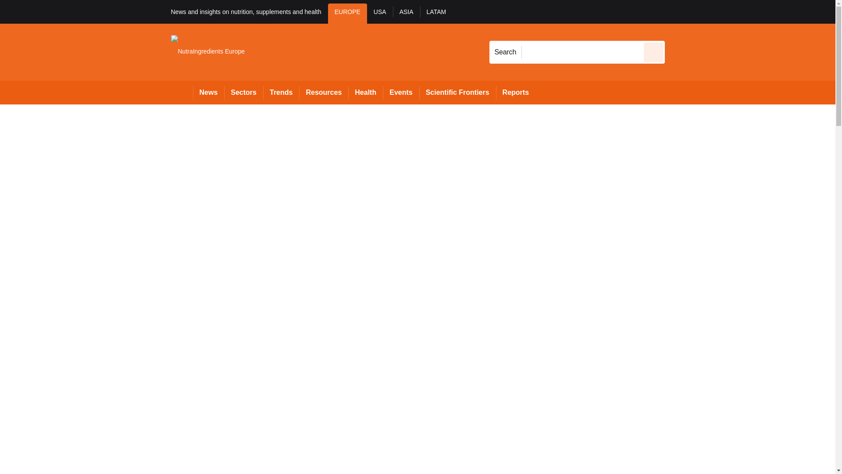 Image resolution: width=842 pixels, height=474 pixels. Describe the element at coordinates (653, 52) in the screenshot. I see `Send` at that location.